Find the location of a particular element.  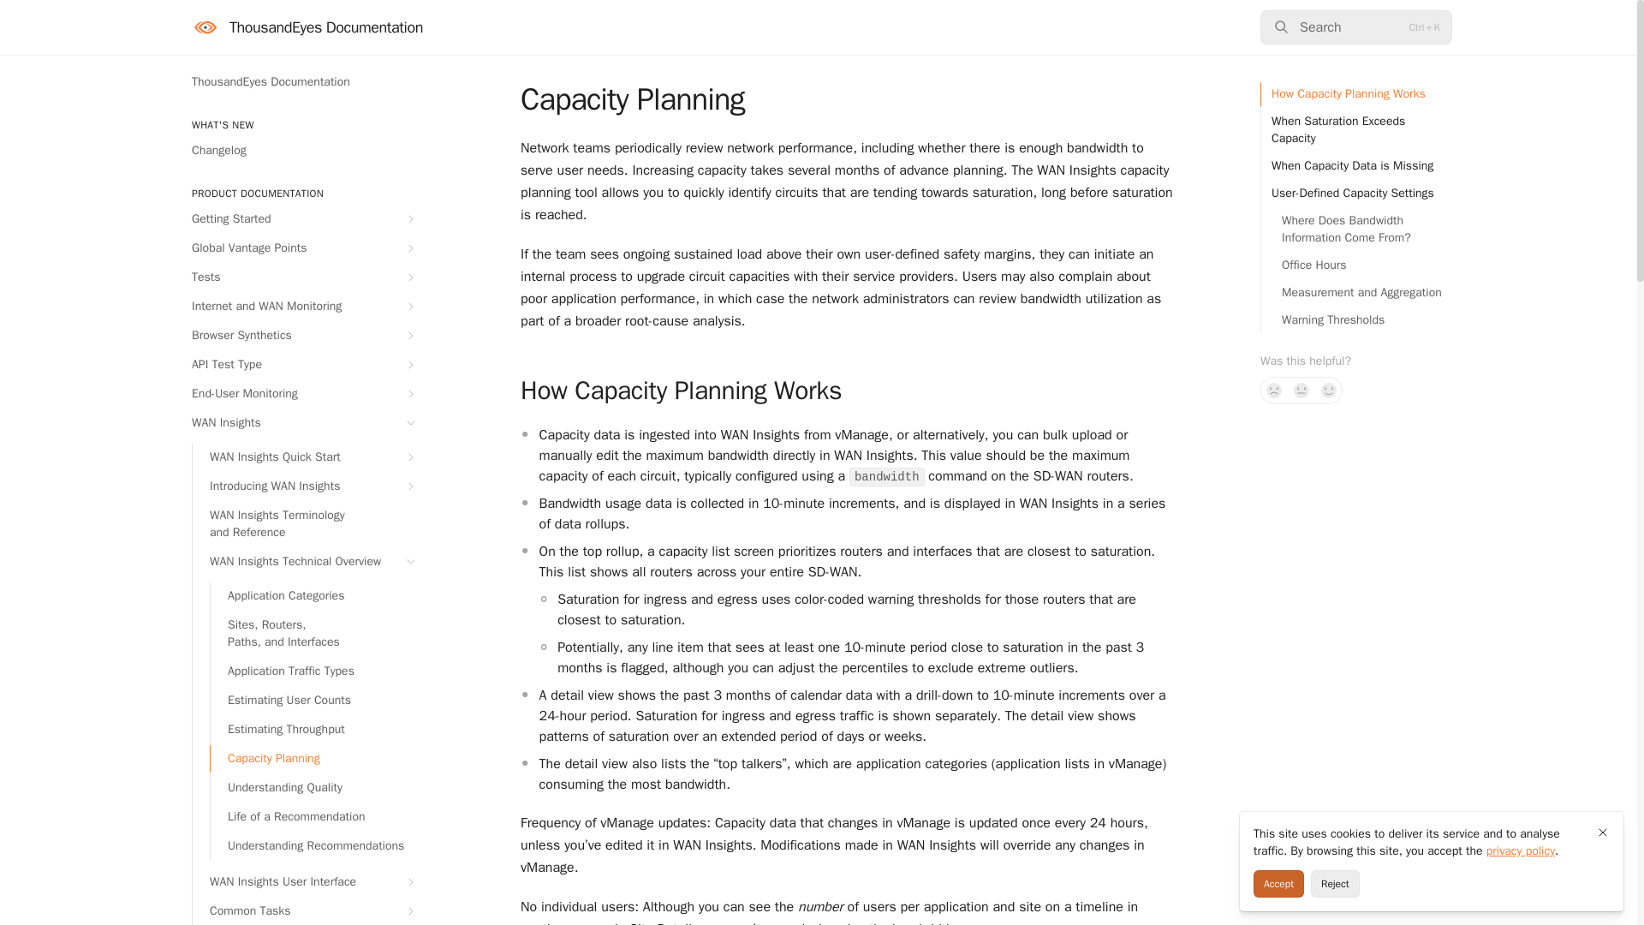

No is located at coordinates (1274, 390).